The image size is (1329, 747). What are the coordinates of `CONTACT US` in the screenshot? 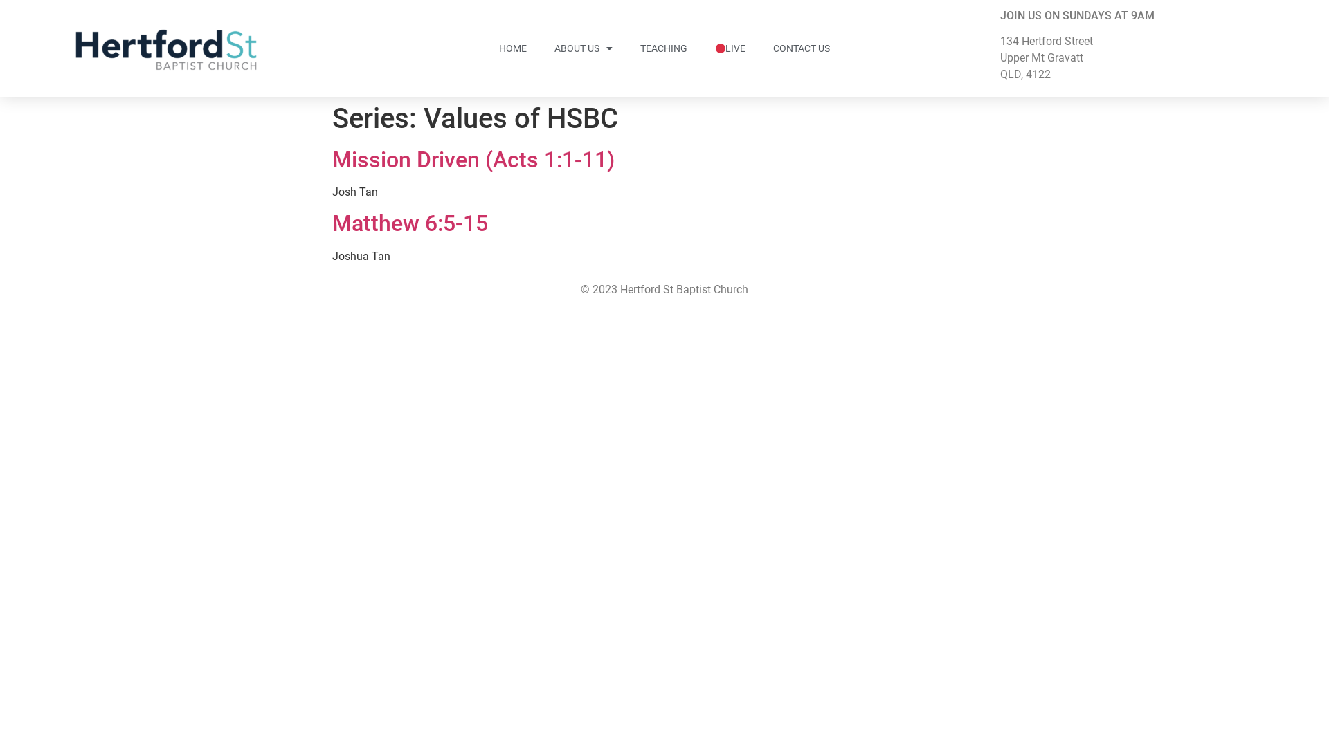 It's located at (802, 48).